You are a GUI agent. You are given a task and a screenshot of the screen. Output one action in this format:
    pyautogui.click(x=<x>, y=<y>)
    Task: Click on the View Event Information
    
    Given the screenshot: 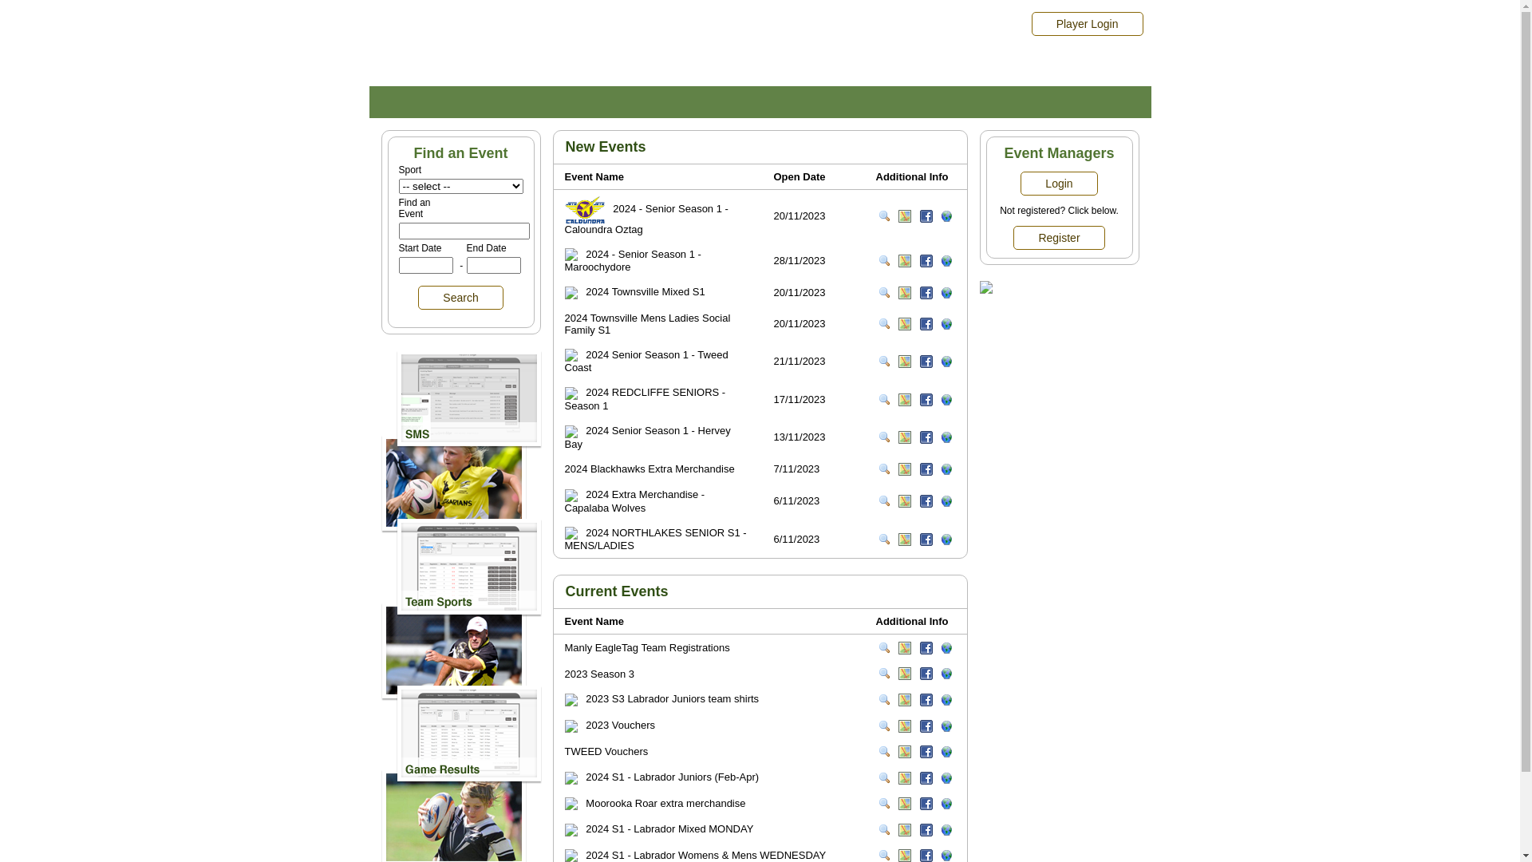 What is the action you would take?
    pyautogui.click(x=884, y=216)
    